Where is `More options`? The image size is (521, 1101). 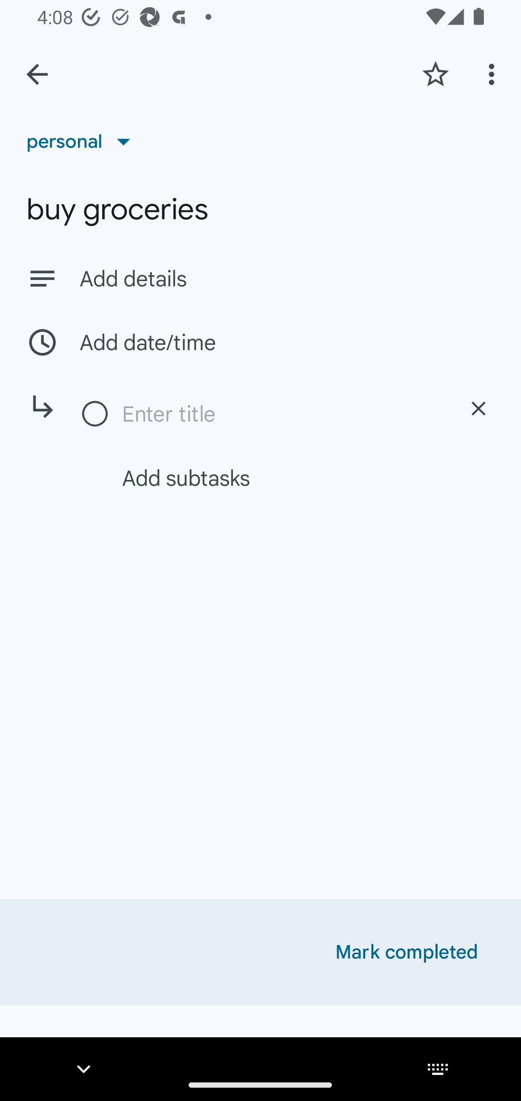
More options is located at coordinates (494, 74).